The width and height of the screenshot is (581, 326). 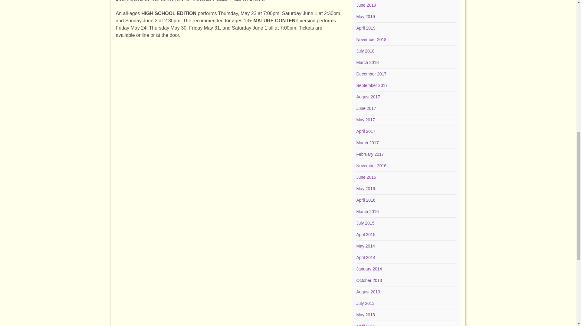 I want to click on March 2018, so click(x=367, y=62).